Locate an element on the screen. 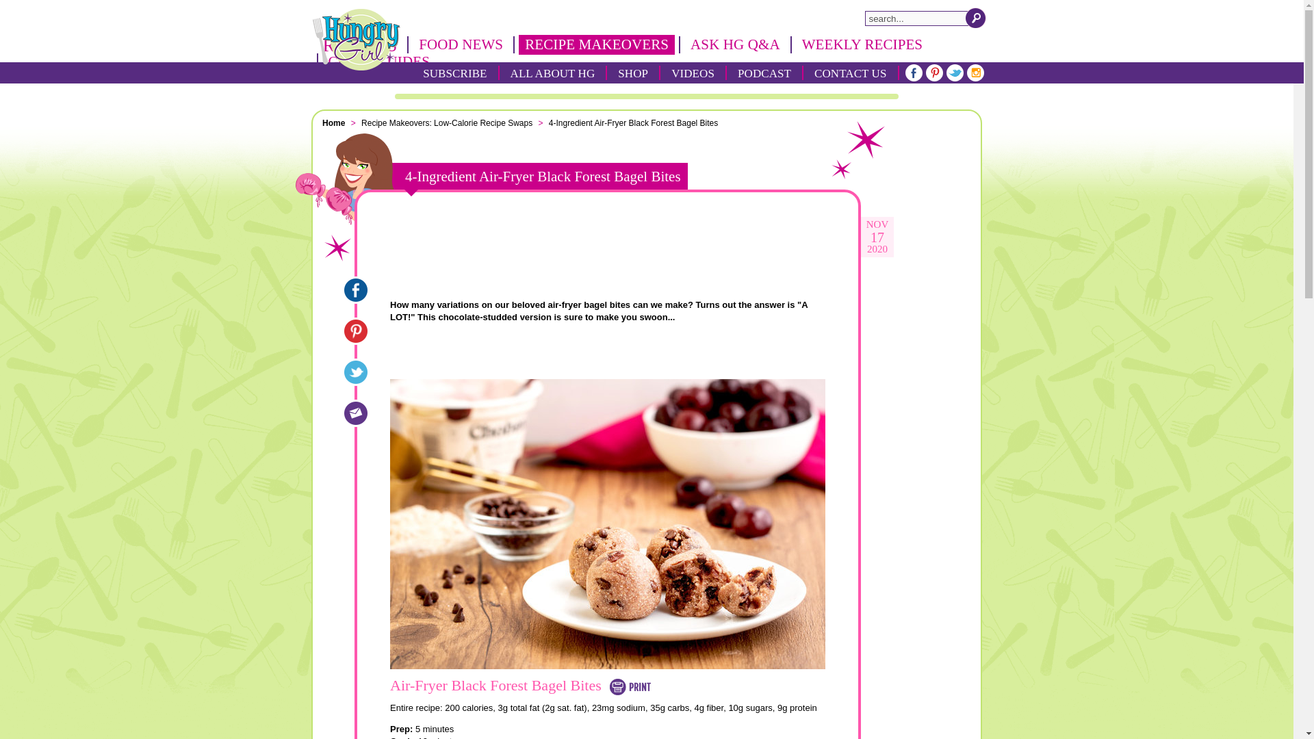 This screenshot has width=1314, height=739. RECIPES is located at coordinates (360, 44).